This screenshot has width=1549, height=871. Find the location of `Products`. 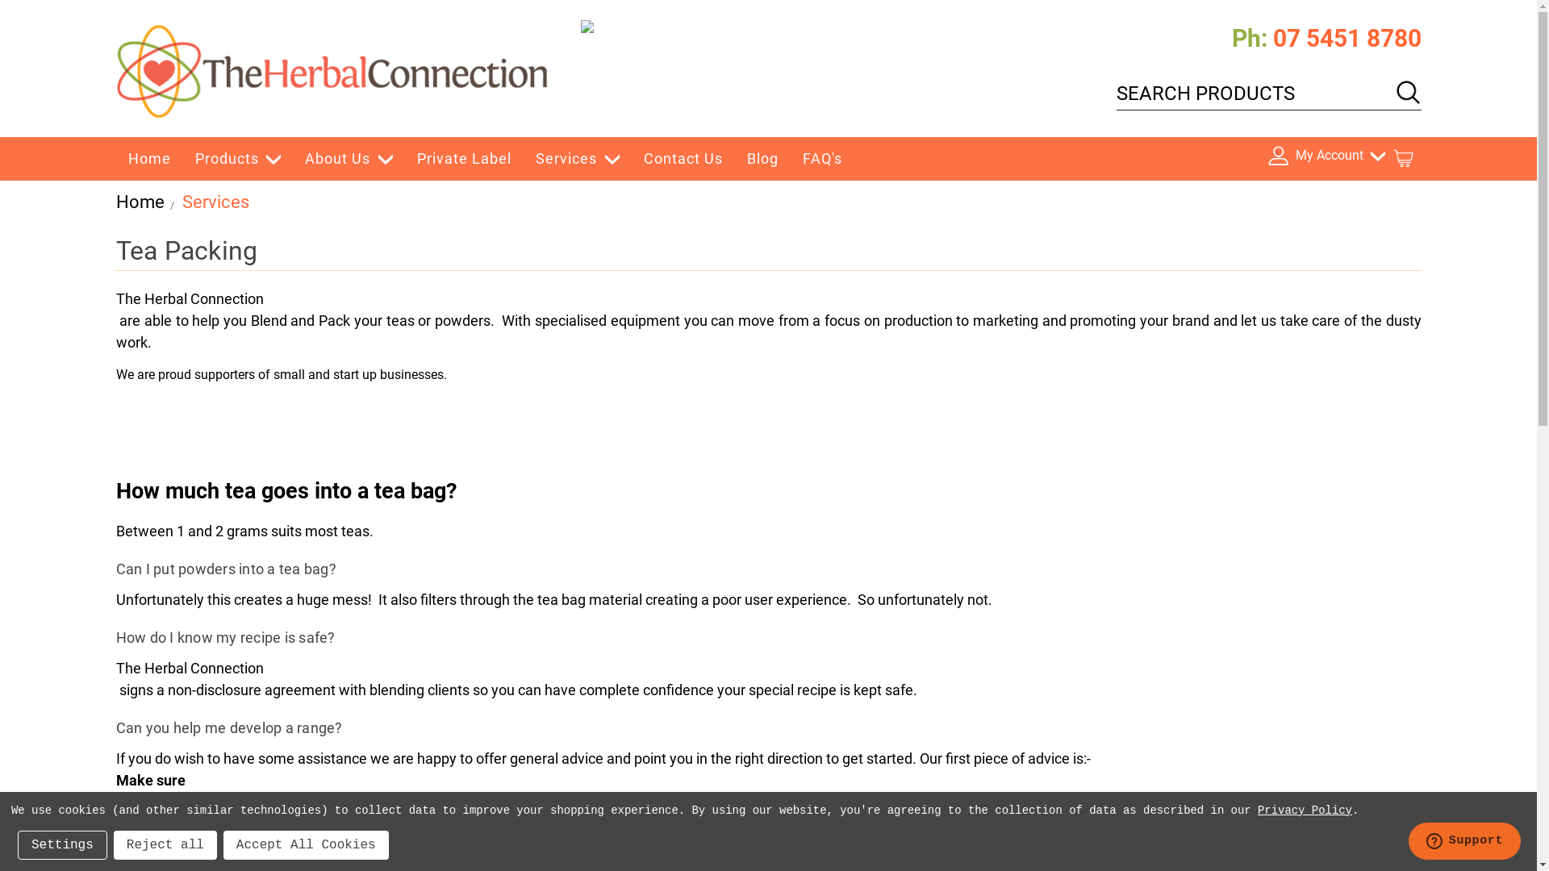

Products is located at coordinates (237, 159).